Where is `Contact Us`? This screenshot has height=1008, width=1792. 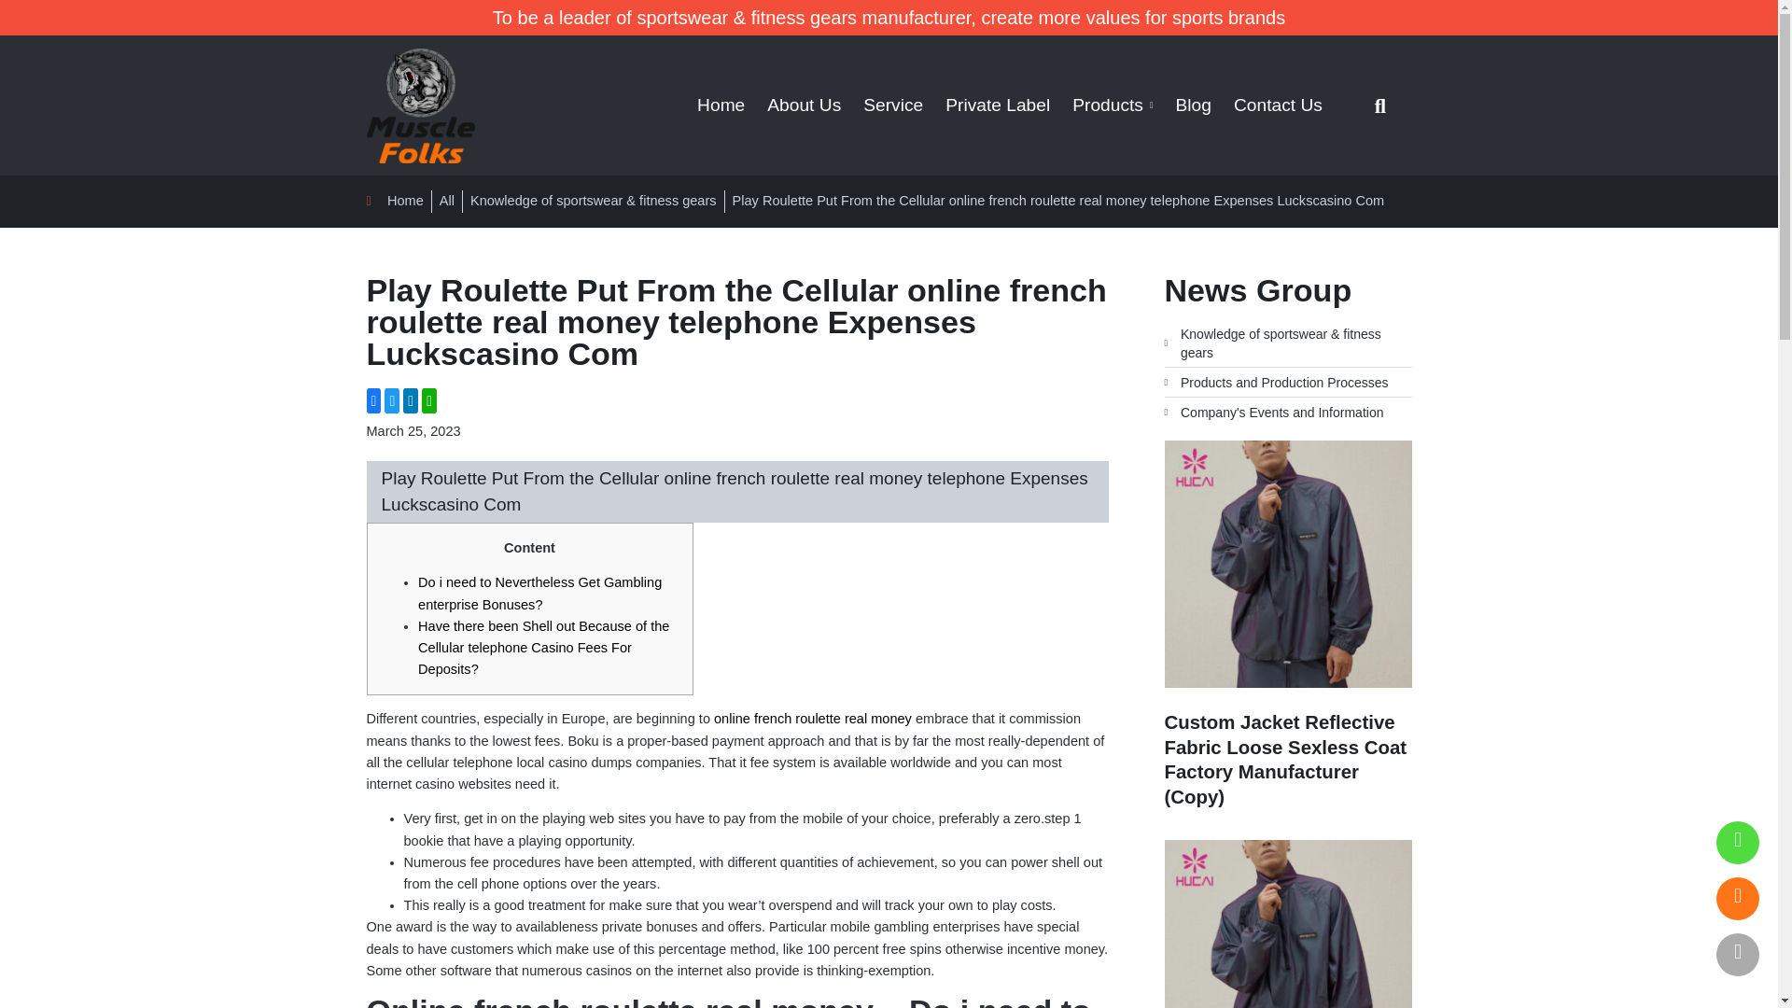 Contact Us is located at coordinates (1277, 105).